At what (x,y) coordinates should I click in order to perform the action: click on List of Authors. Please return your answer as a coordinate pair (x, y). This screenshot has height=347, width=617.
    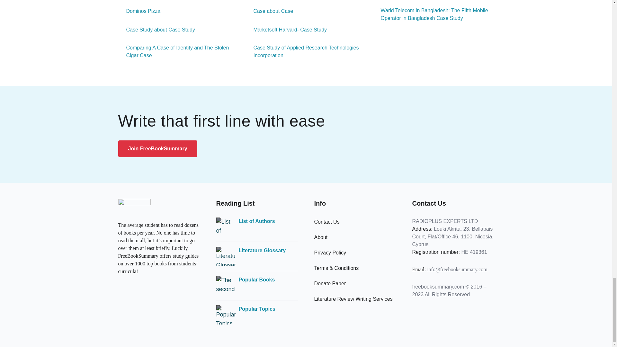
    Looking at the image, I should click on (256, 221).